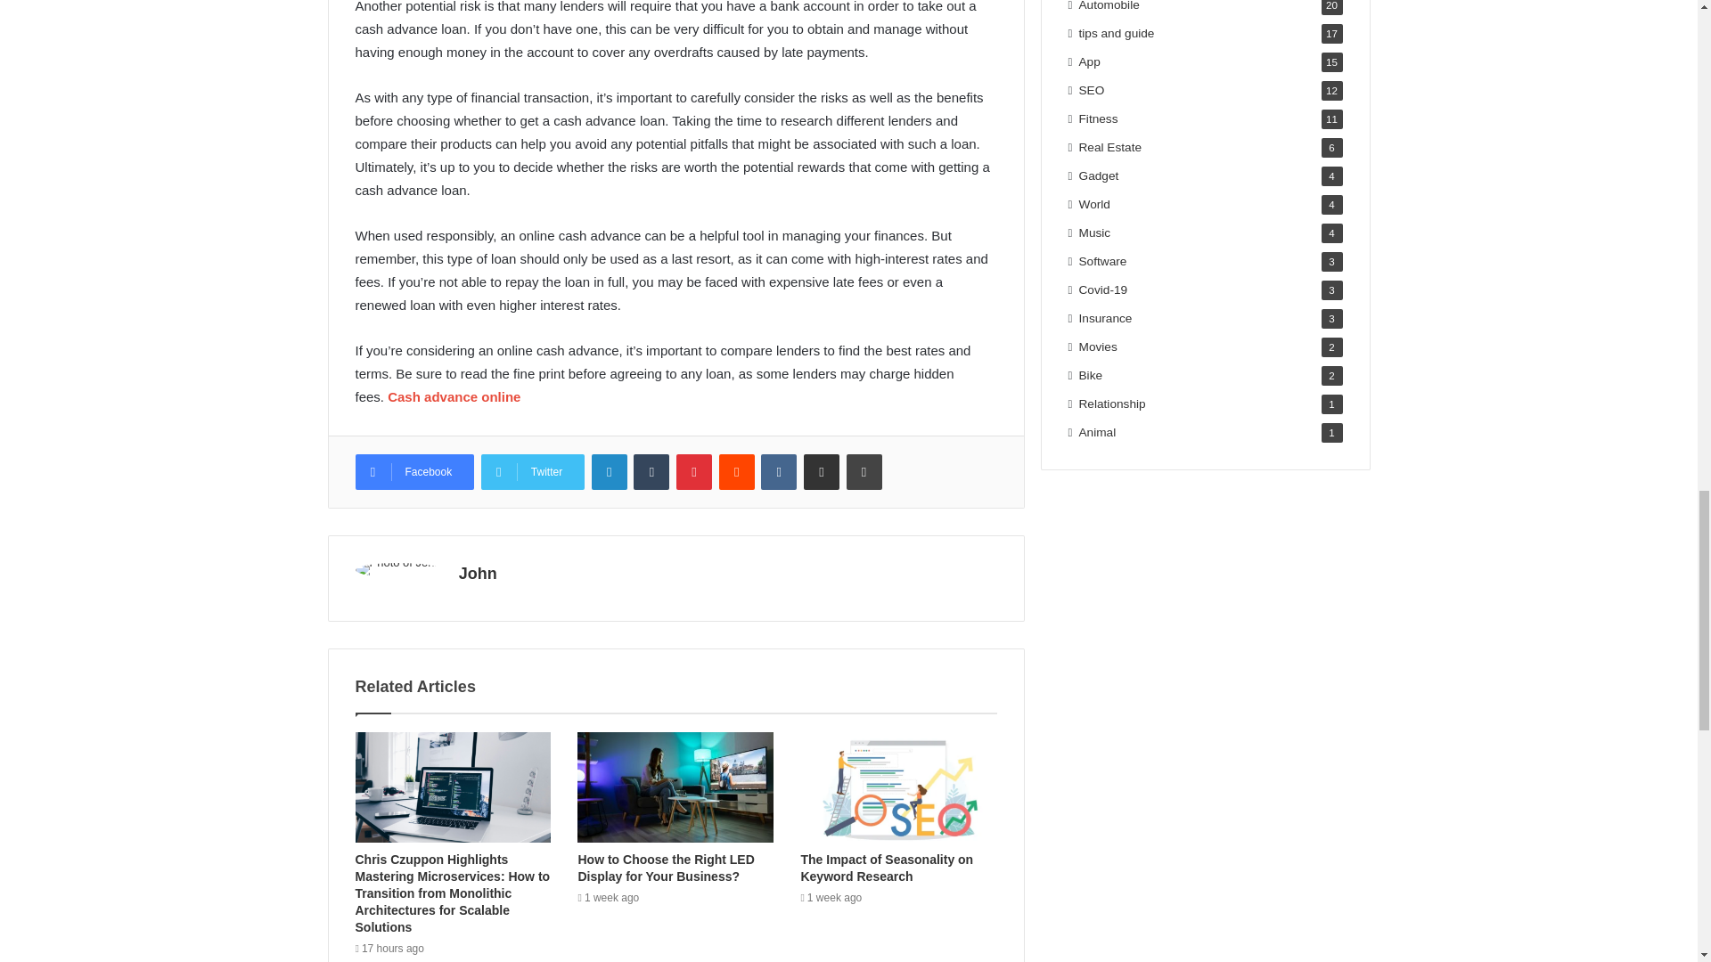 The width and height of the screenshot is (1711, 962). What do you see at coordinates (533, 471) in the screenshot?
I see `Twitter` at bounding box center [533, 471].